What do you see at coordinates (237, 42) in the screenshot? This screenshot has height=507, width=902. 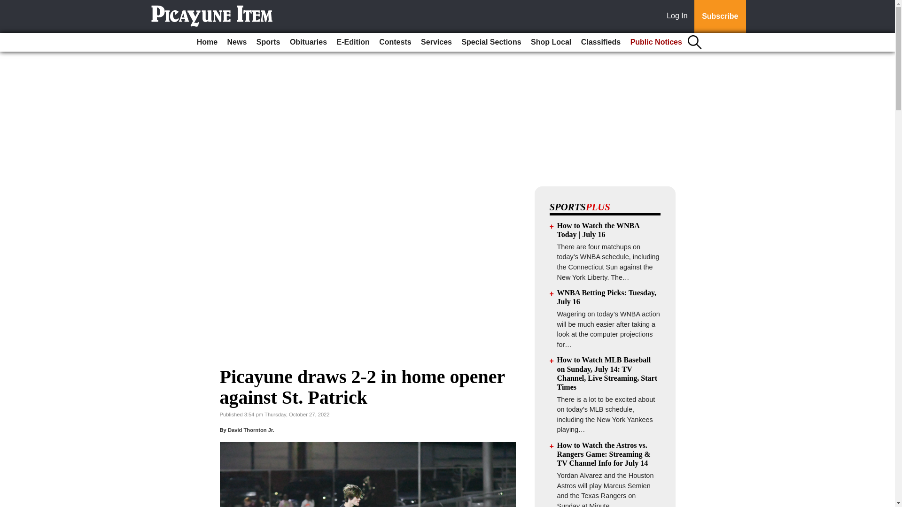 I see `News` at bounding box center [237, 42].